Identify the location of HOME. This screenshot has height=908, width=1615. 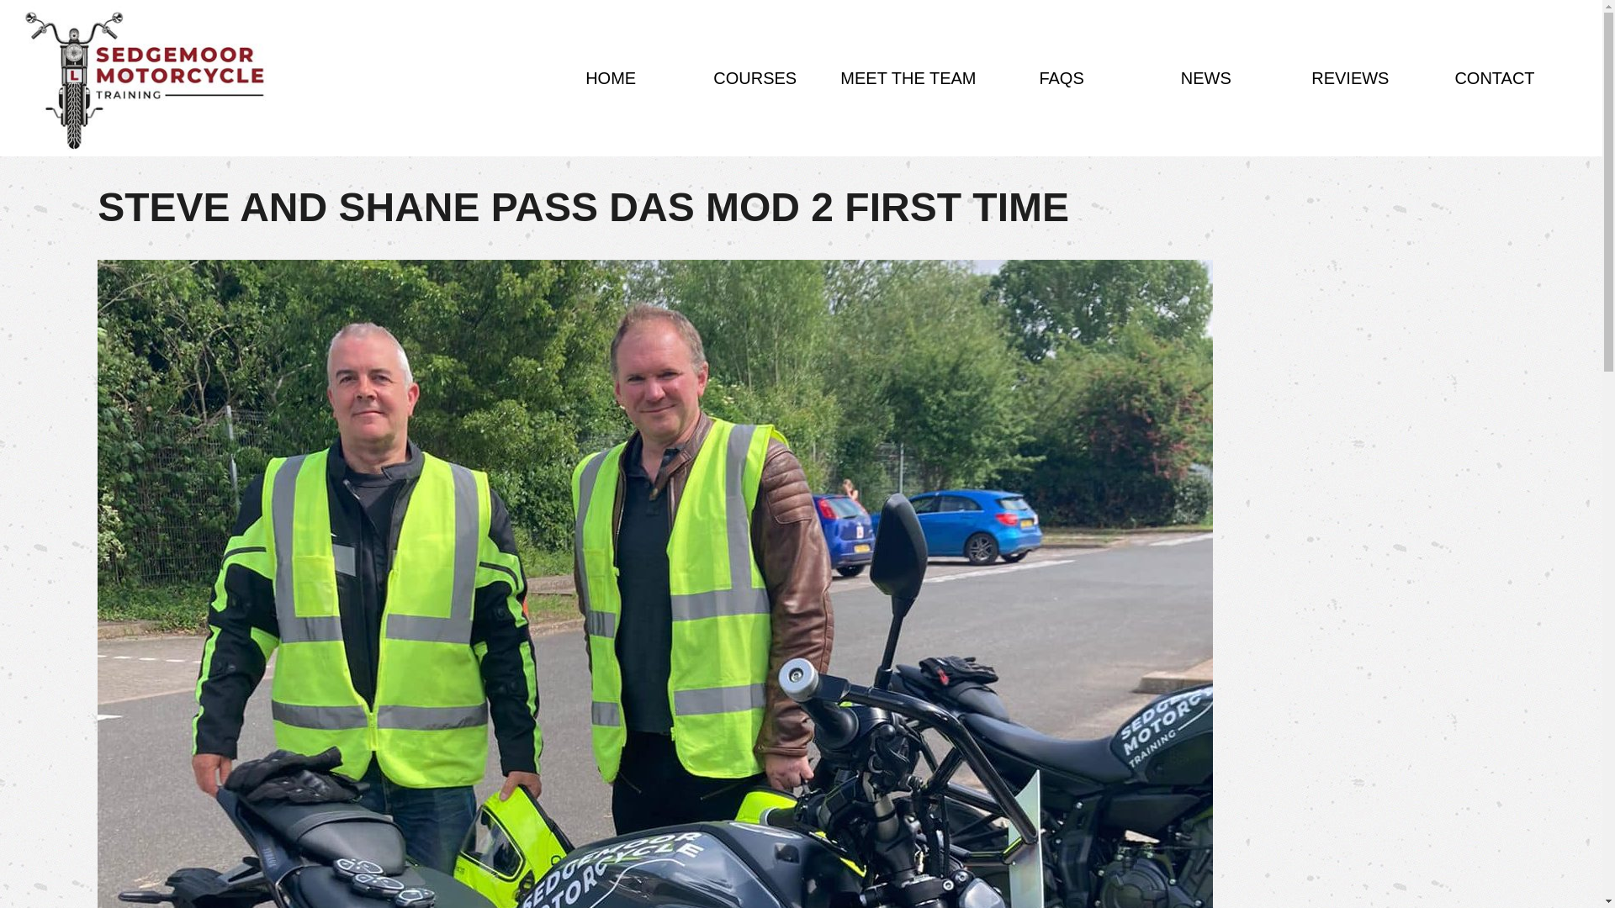
(611, 77).